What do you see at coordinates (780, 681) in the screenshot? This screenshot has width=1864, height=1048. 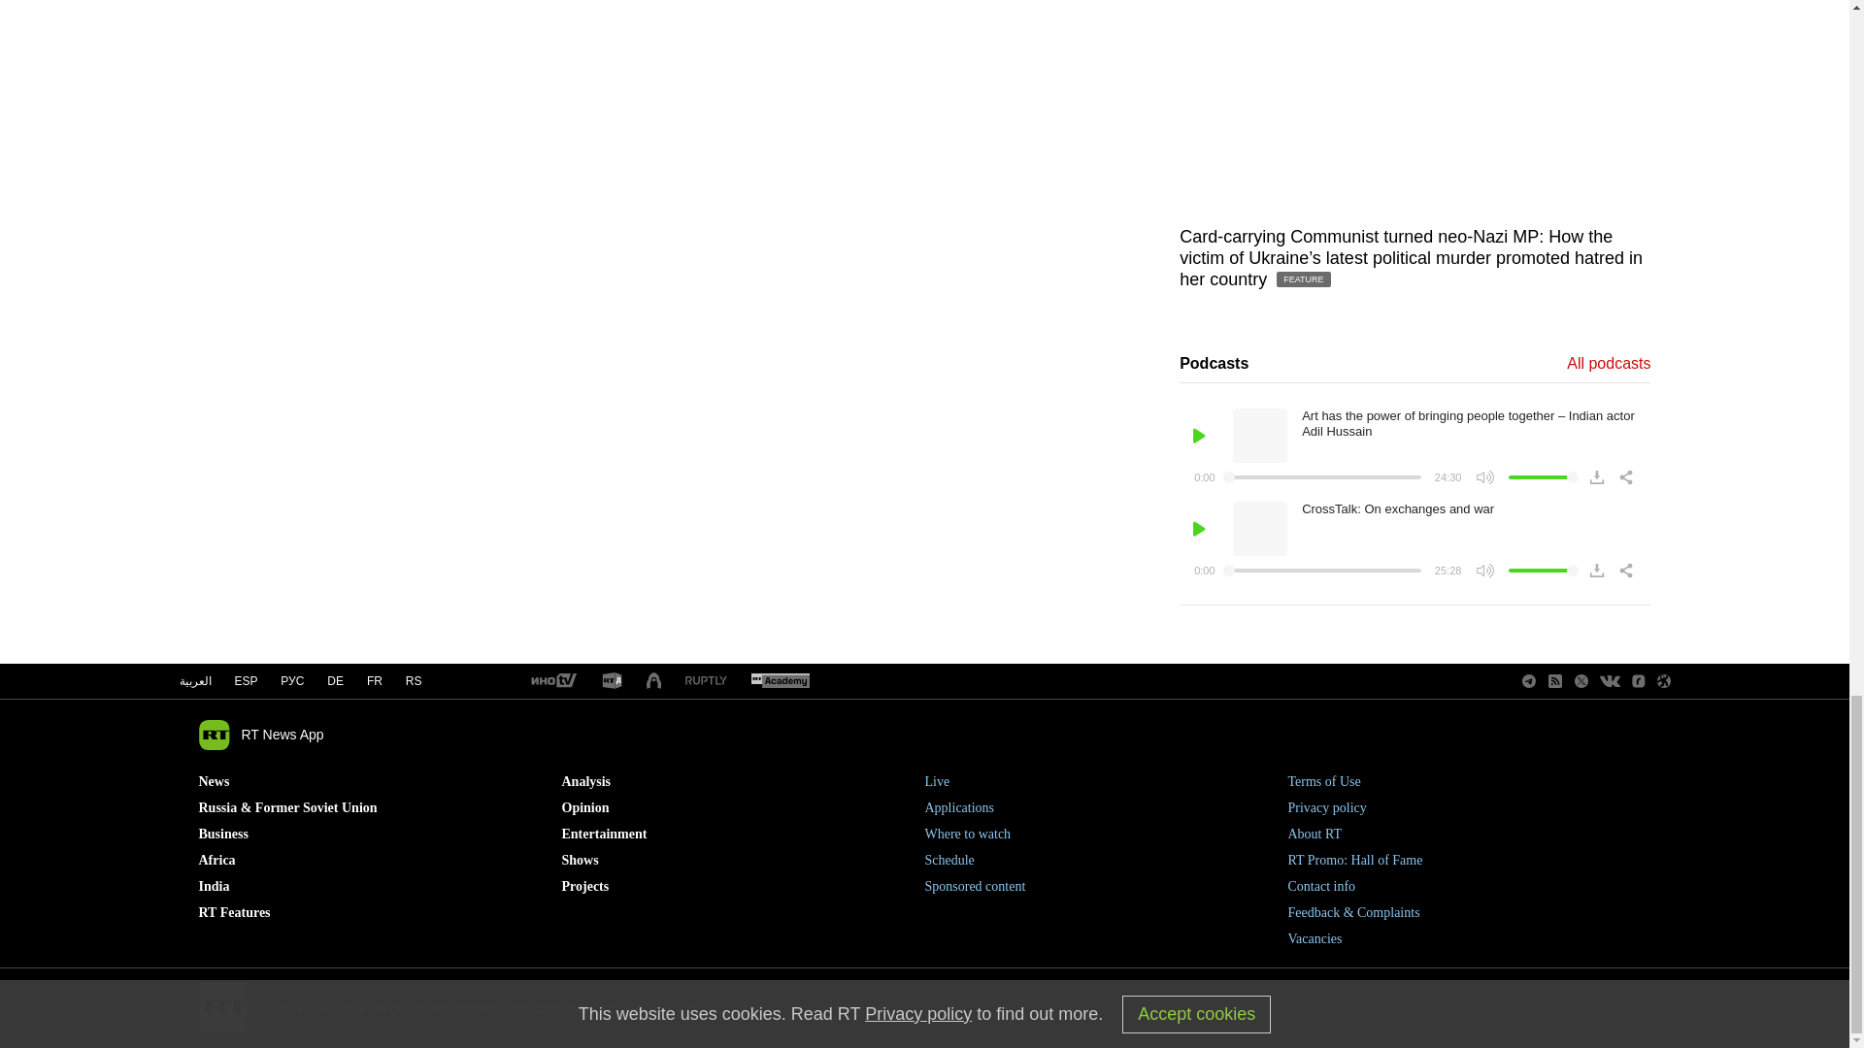 I see `RT ` at bounding box center [780, 681].